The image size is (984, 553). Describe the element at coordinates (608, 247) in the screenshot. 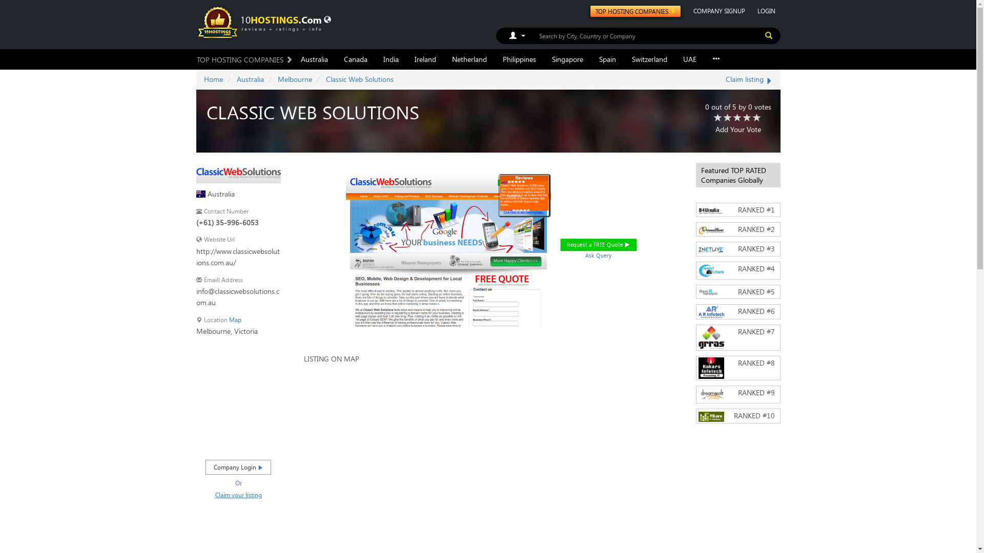

I see `Request a FREE Quote` at that location.